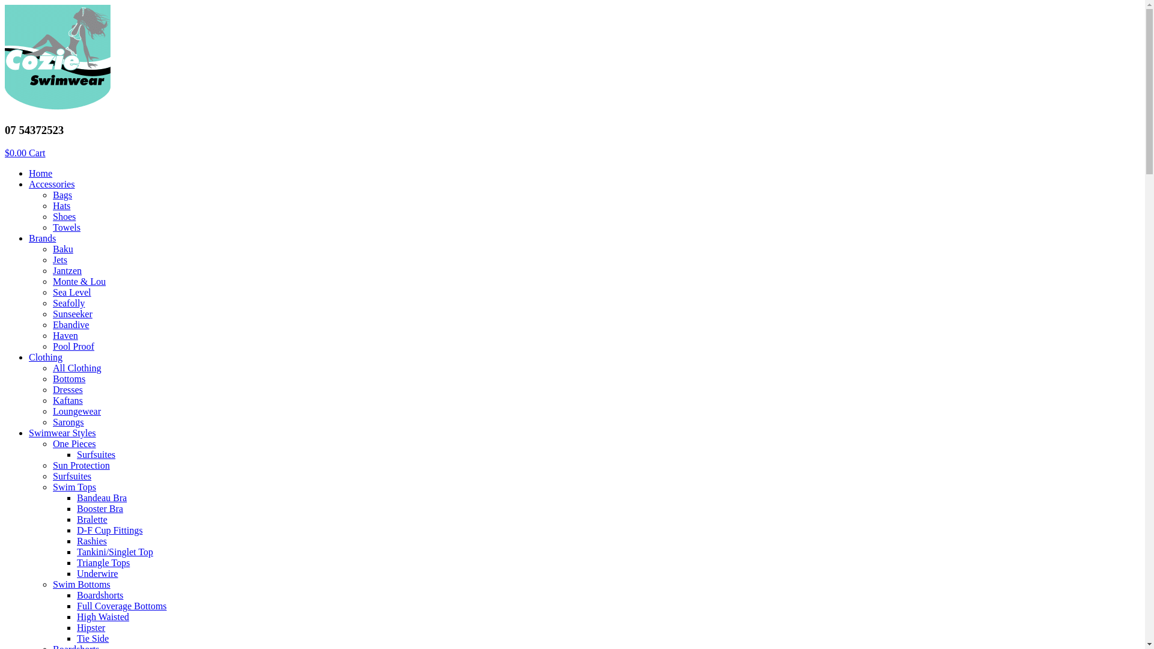 This screenshot has width=1154, height=649. Describe the element at coordinates (69, 422) in the screenshot. I see `Sarongs` at that location.